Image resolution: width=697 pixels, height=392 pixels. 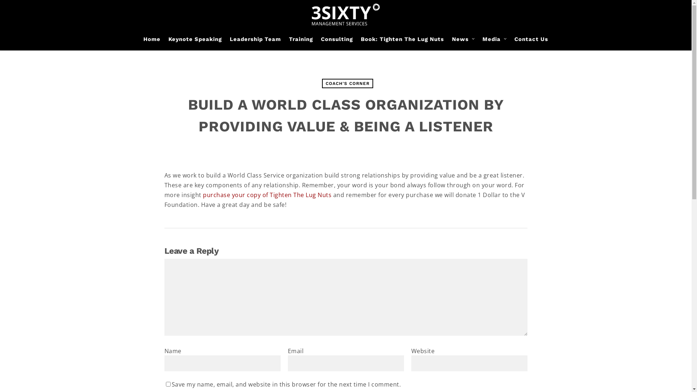 What do you see at coordinates (463, 43) in the screenshot?
I see `News` at bounding box center [463, 43].